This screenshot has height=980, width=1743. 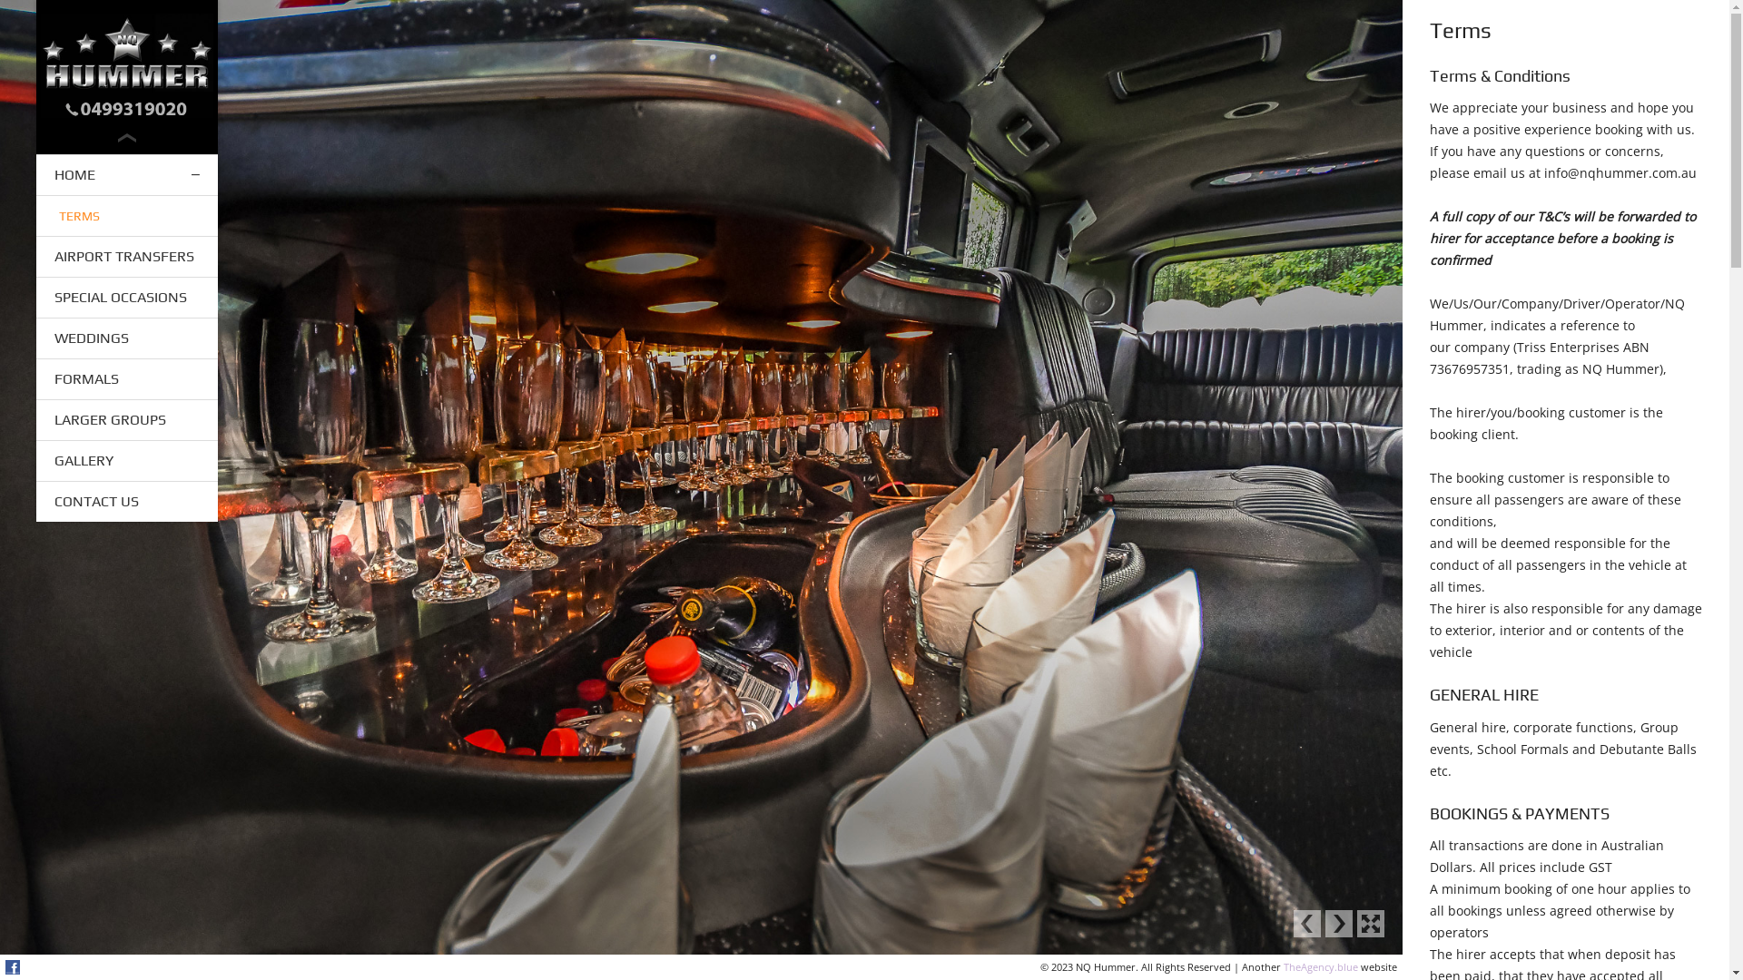 I want to click on LARGER GROUPS, so click(x=127, y=420).